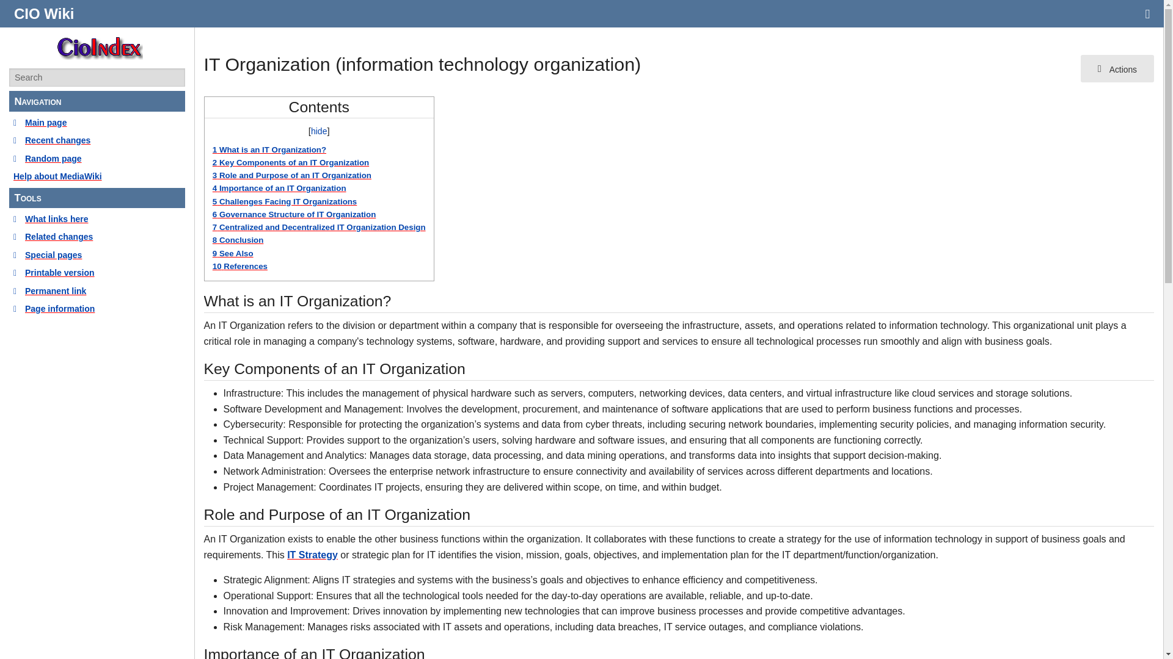 This screenshot has height=659, width=1173. Describe the element at coordinates (232, 254) in the screenshot. I see `9 See Also` at that location.